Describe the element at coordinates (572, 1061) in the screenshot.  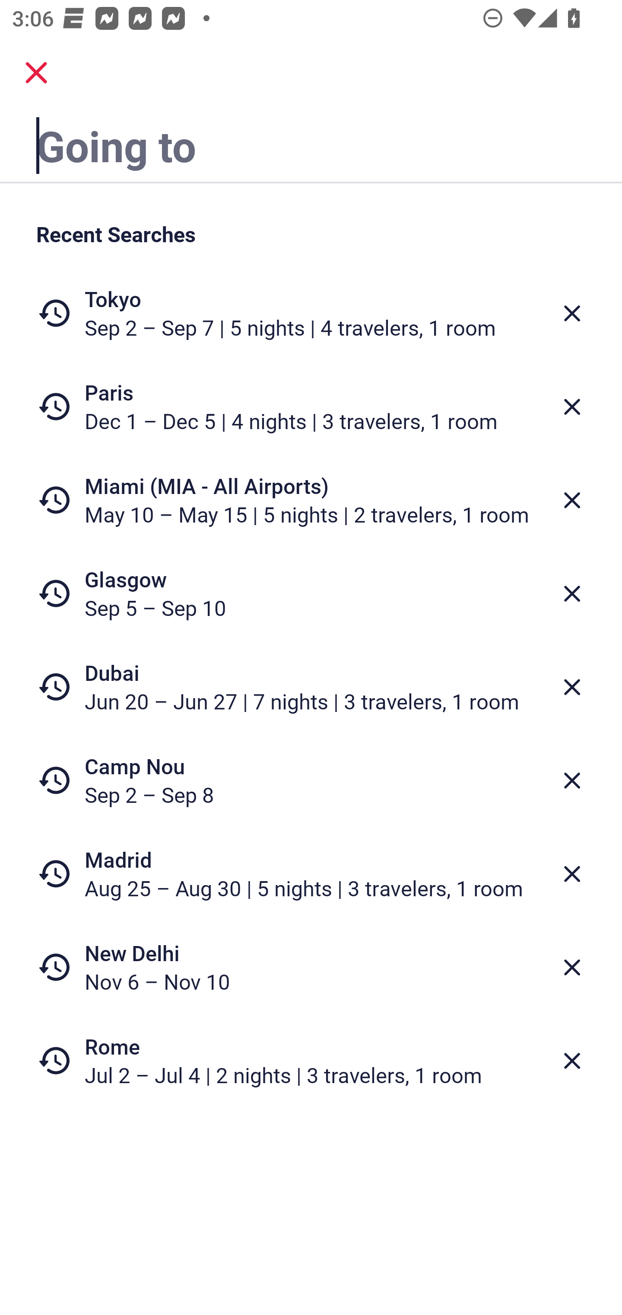
I see `Delete from recent searches` at that location.